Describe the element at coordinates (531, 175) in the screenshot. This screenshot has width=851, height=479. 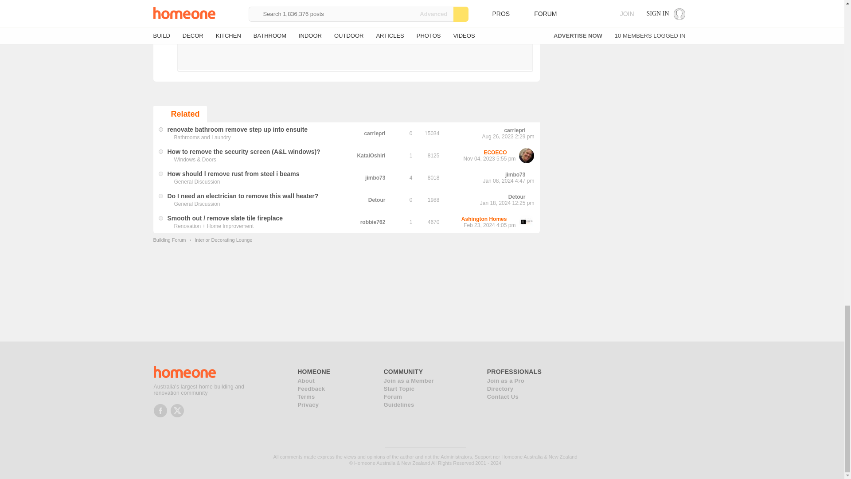
I see `View the latest post` at that location.